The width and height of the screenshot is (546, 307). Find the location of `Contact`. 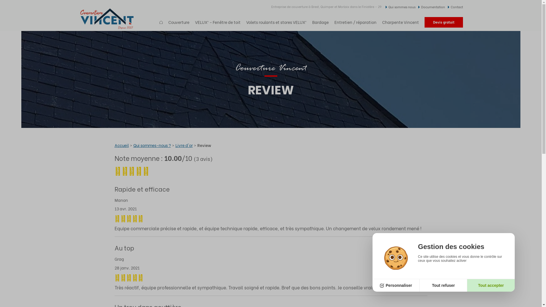

Contact is located at coordinates (455, 7).